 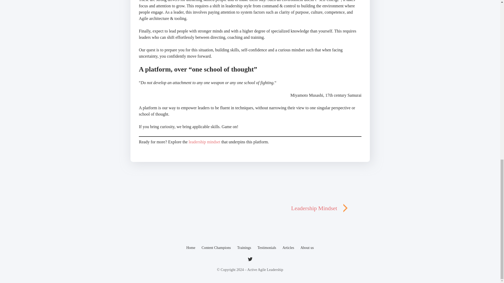 I want to click on Testimonials, so click(x=267, y=248).